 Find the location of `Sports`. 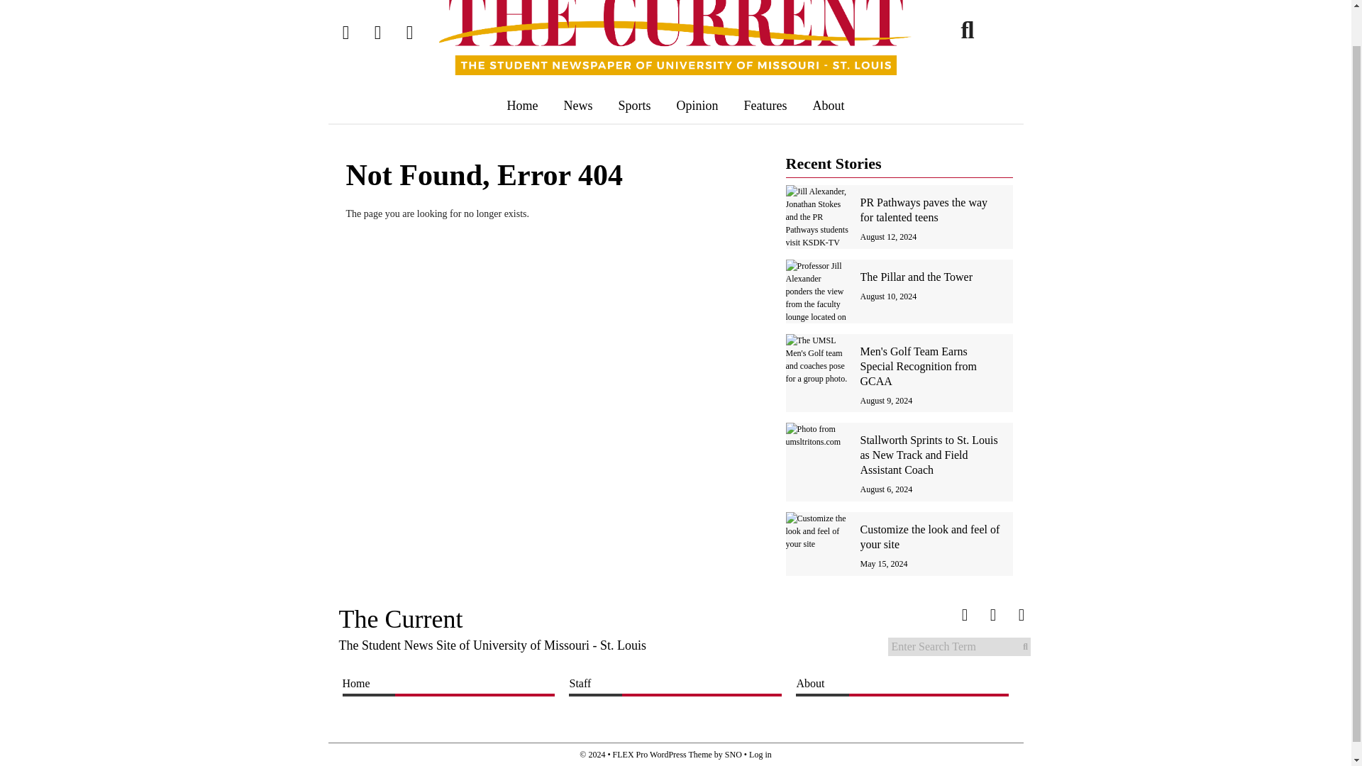

Sports is located at coordinates (634, 105).